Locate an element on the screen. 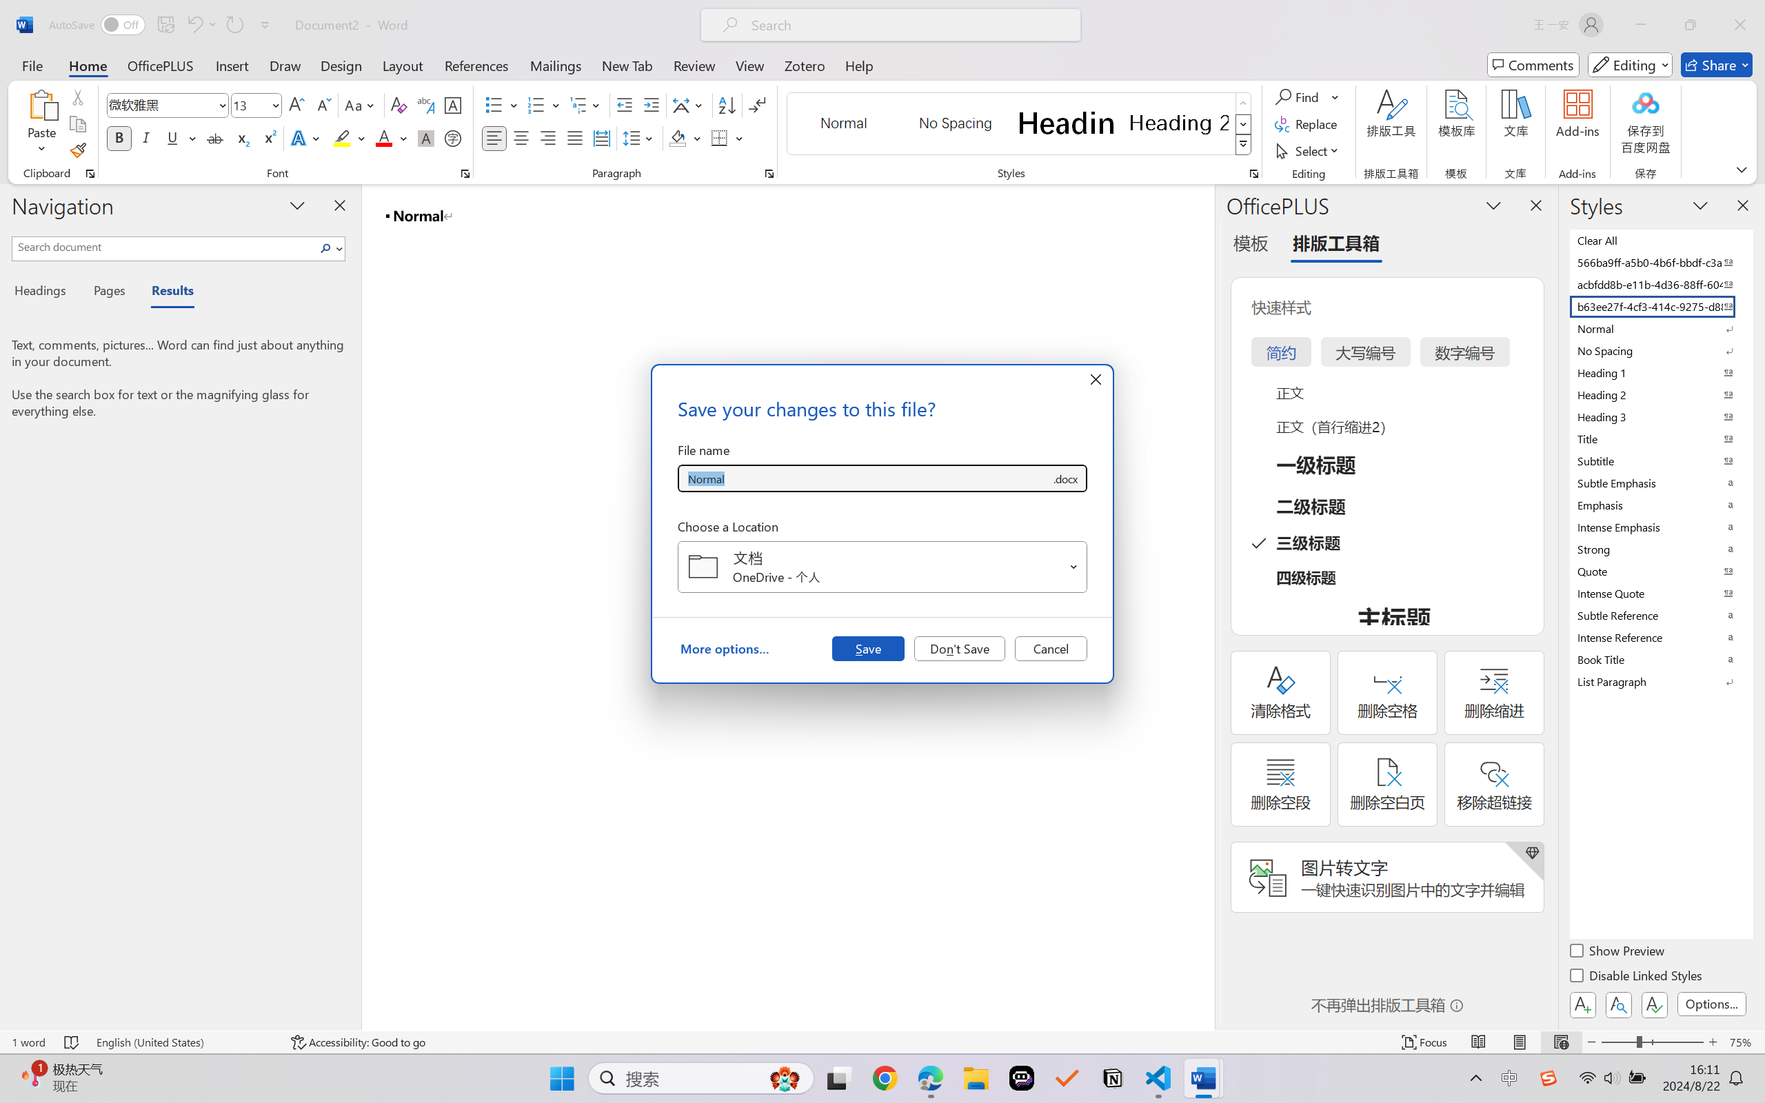 This screenshot has height=1103, width=1765. Customize Quick Access Toolbar is located at coordinates (265, 25).